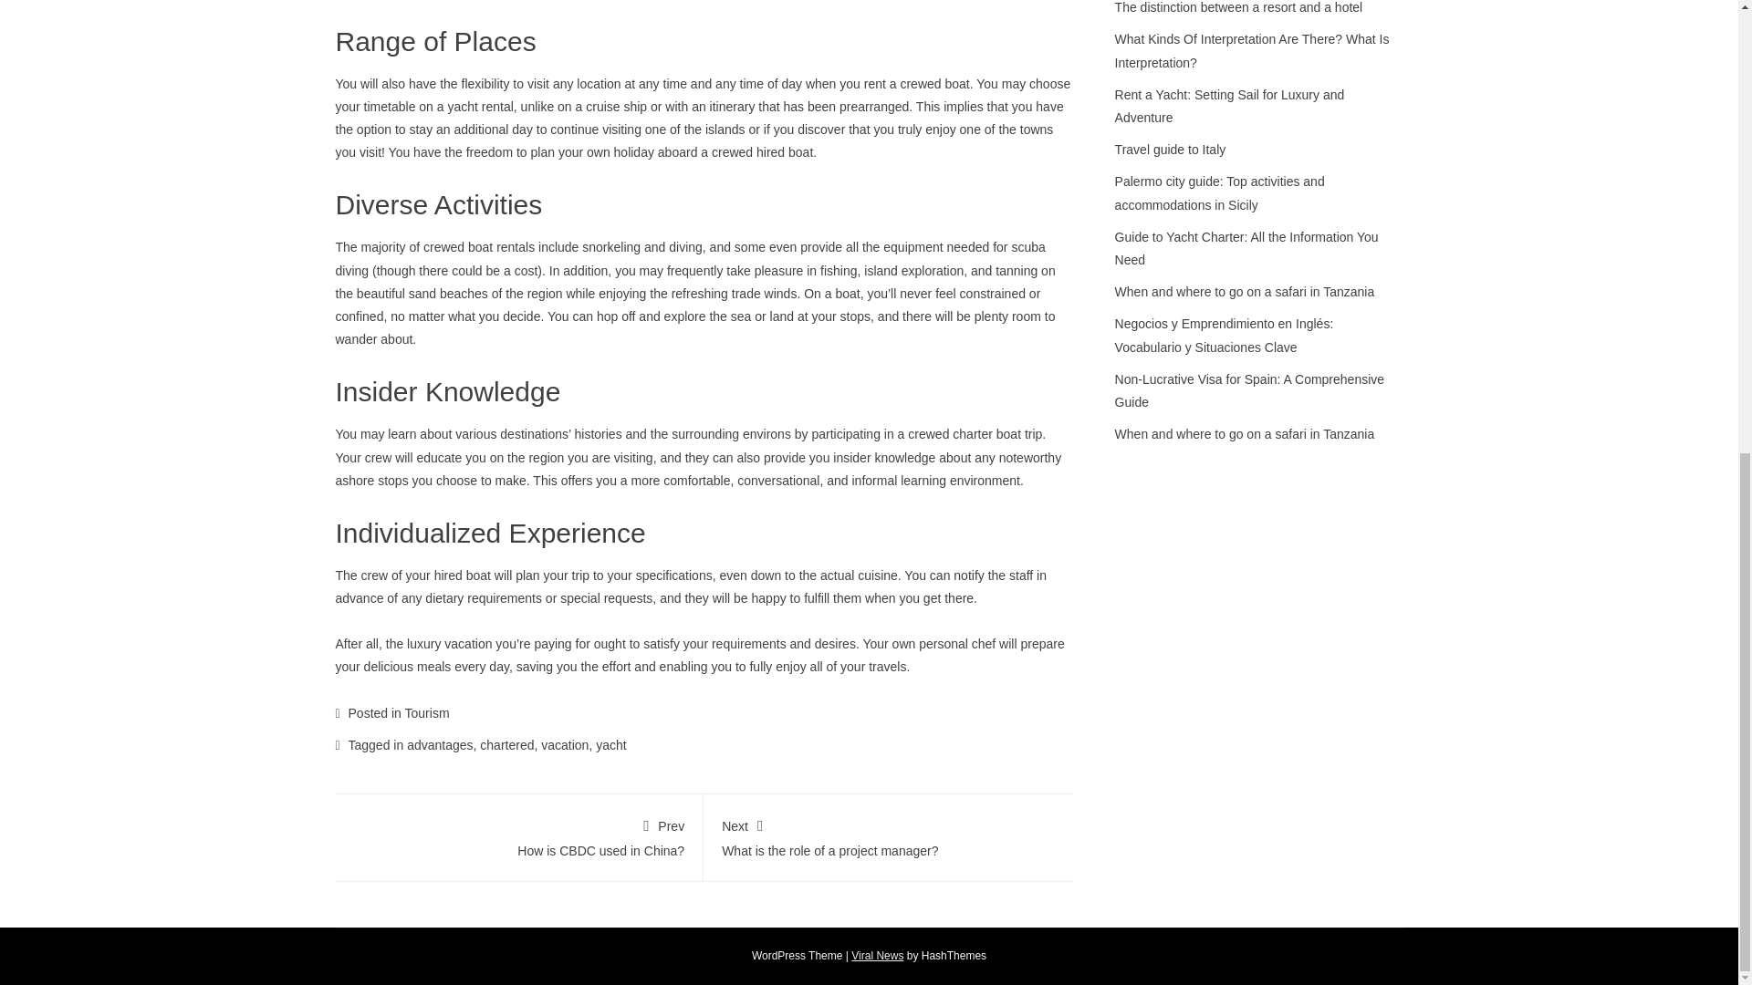 The image size is (1752, 985). I want to click on Non-Lucrative Visa for Spain: A Comprehensive Guide, so click(1248, 390).